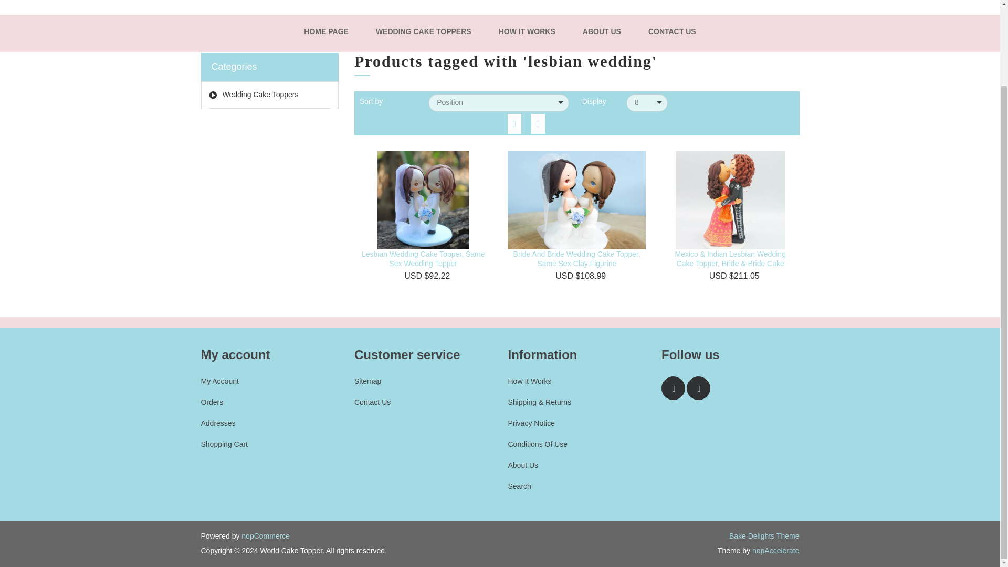  What do you see at coordinates (602, 31) in the screenshot?
I see `ABOUT US` at bounding box center [602, 31].